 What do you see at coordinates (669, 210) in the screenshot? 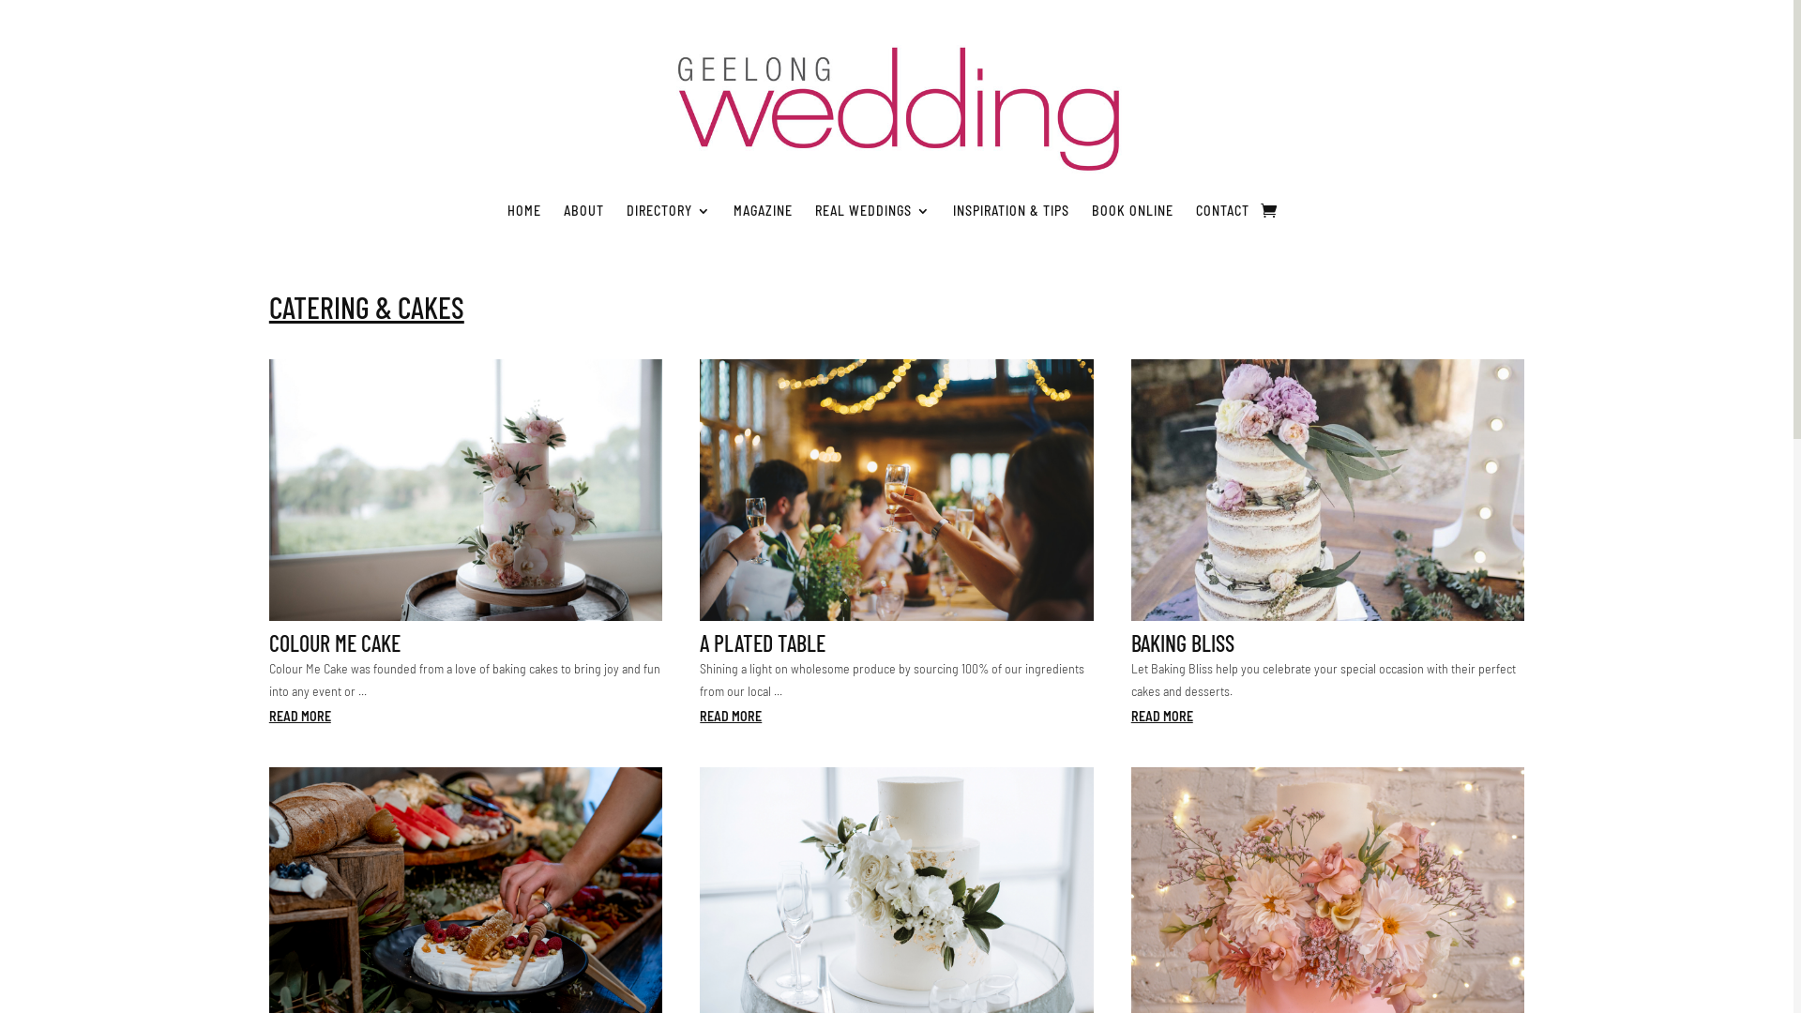
I see `DIRECTORY` at bounding box center [669, 210].